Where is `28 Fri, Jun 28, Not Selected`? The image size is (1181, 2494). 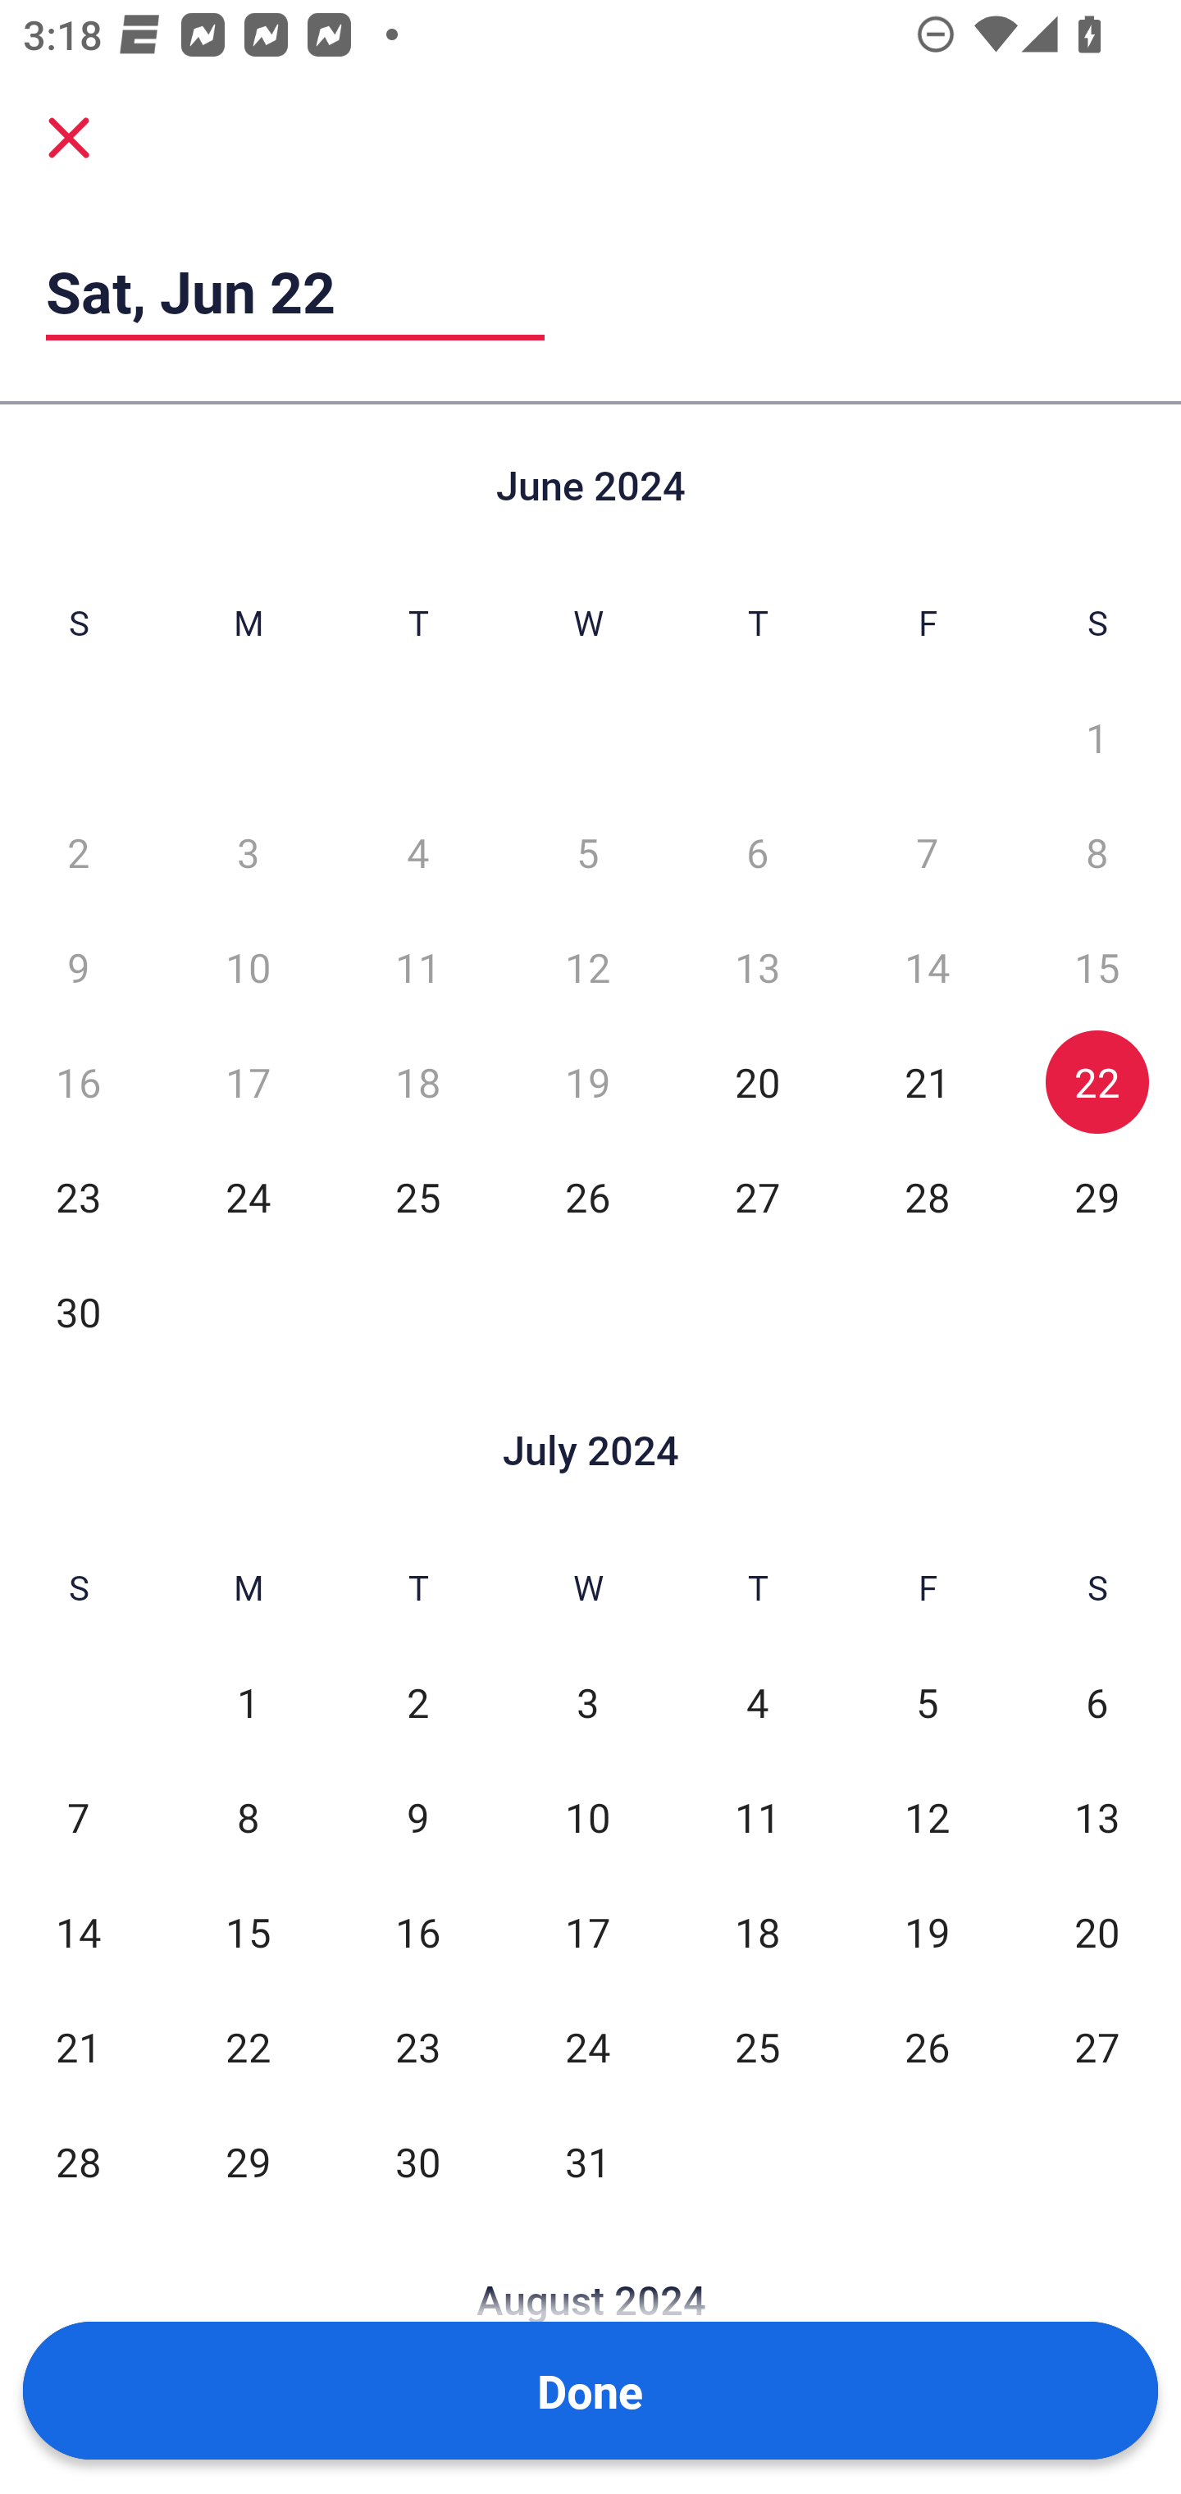
28 Fri, Jun 28, Not Selected is located at coordinates (927, 1197).